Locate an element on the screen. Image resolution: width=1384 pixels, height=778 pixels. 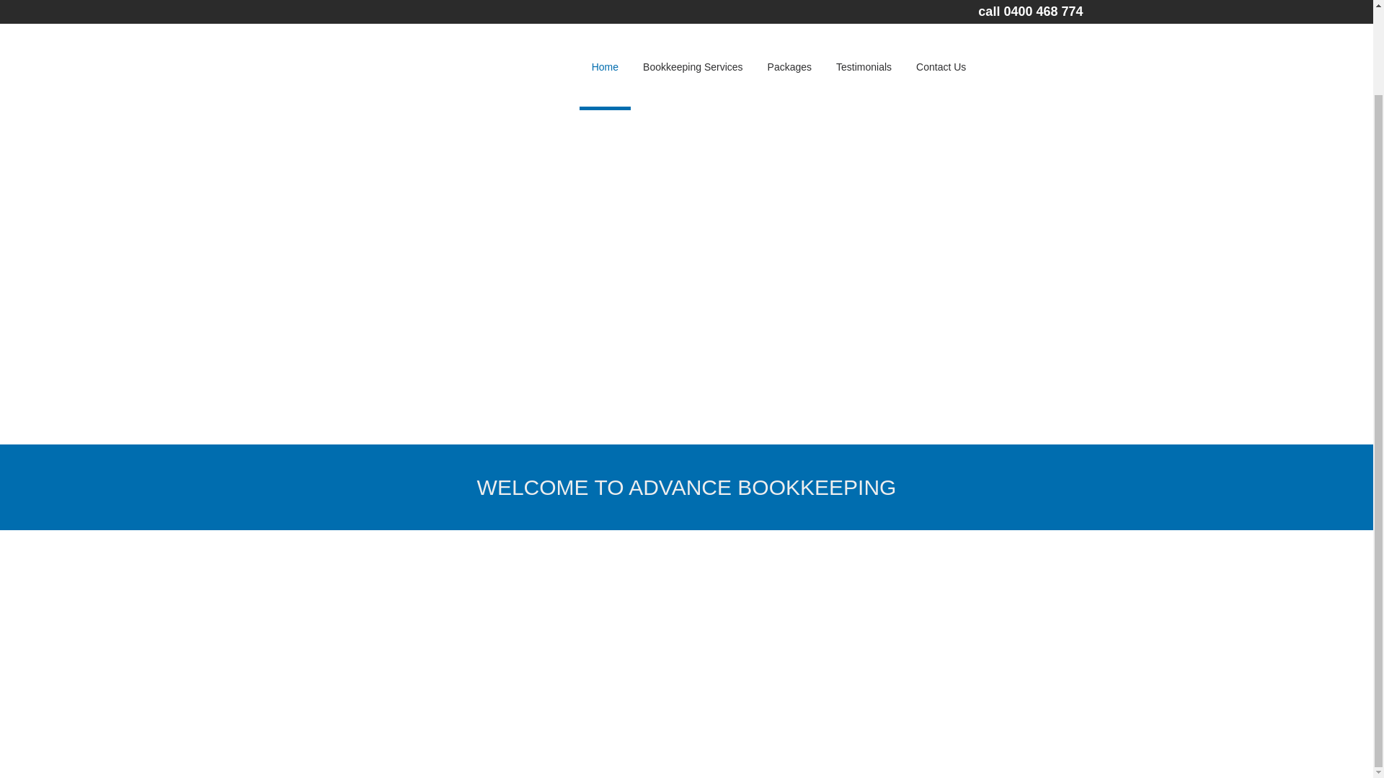
Contact Us is located at coordinates (941, 6).